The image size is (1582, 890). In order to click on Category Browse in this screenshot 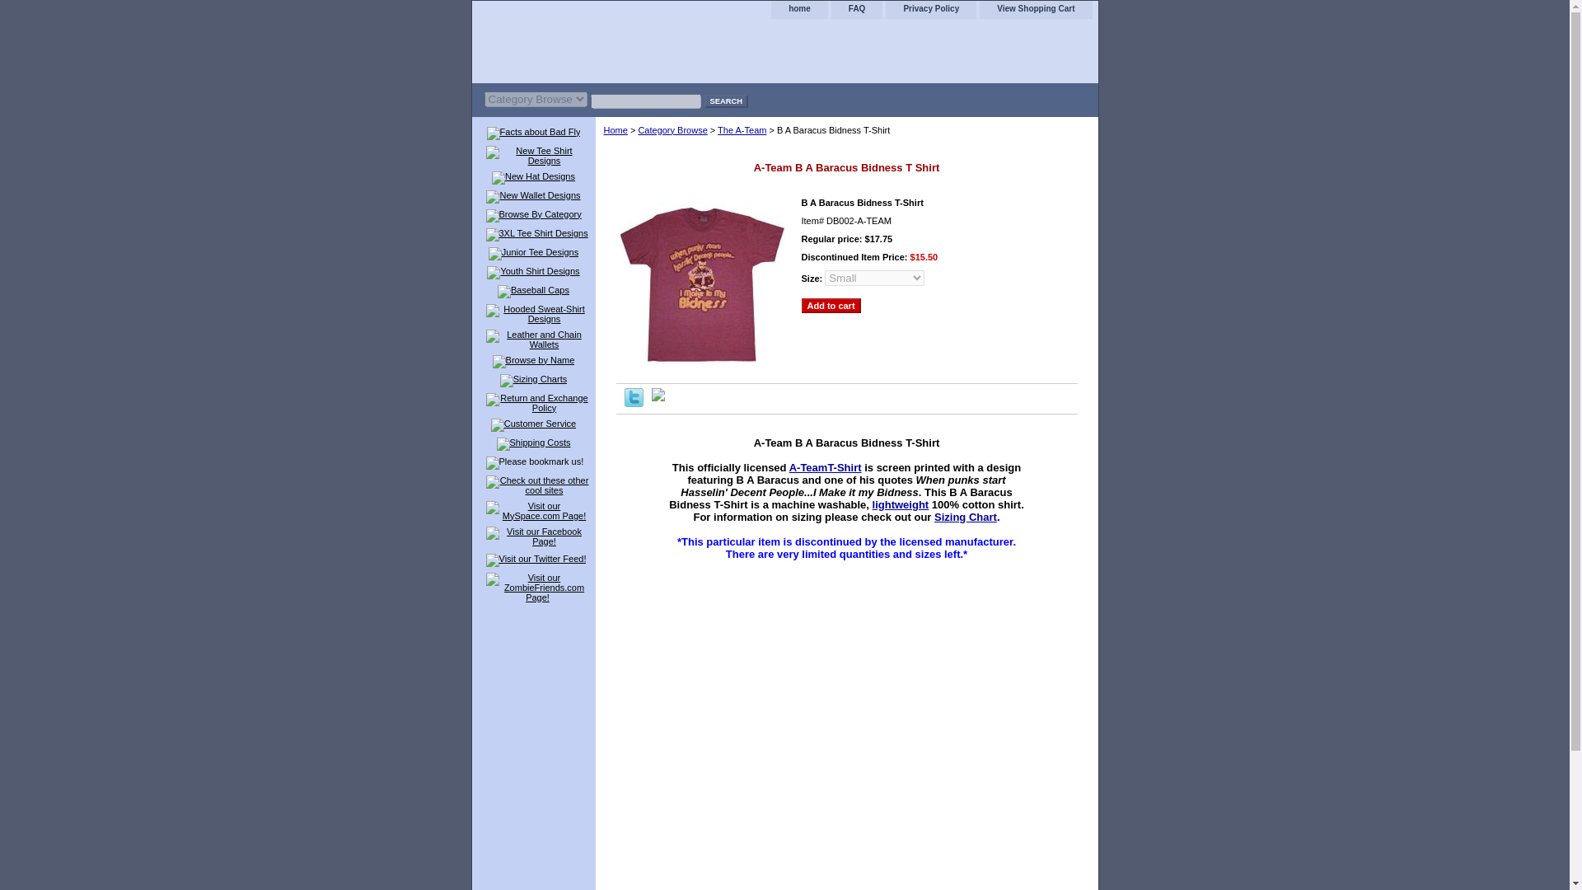, I will do `click(532, 742)`.